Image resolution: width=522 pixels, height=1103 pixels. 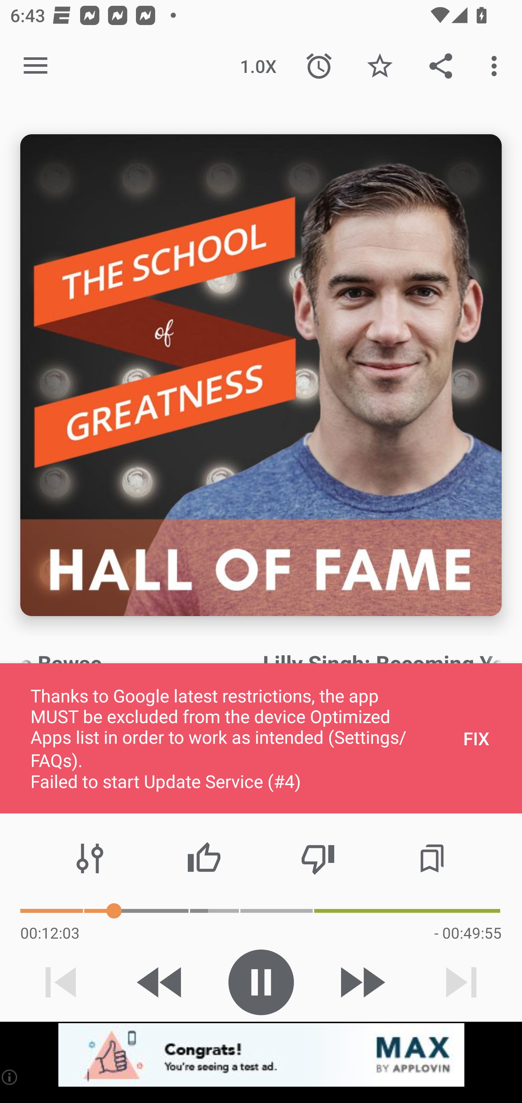 What do you see at coordinates (497, 66) in the screenshot?
I see `More options` at bounding box center [497, 66].